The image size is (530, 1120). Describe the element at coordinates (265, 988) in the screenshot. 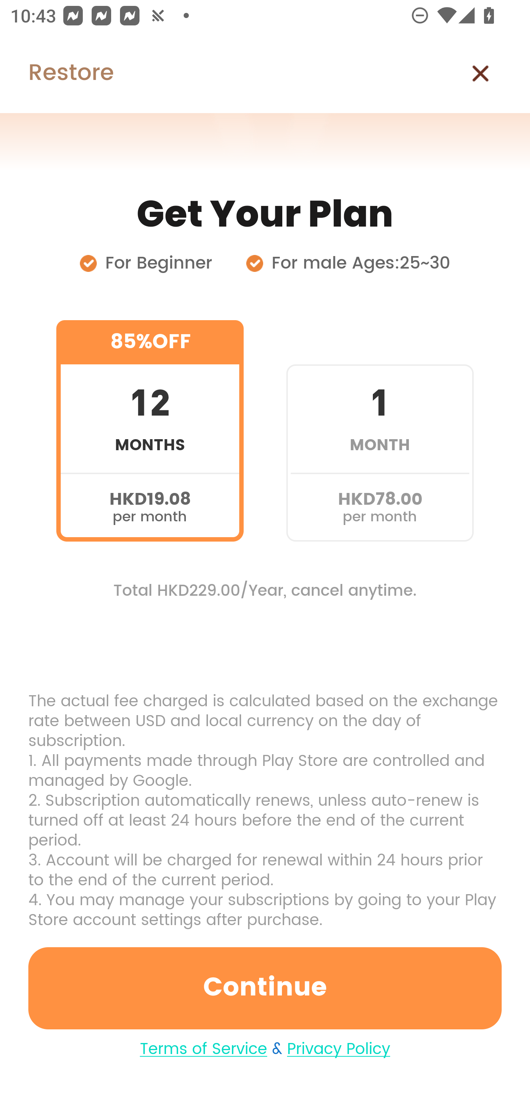

I see `Continue` at that location.